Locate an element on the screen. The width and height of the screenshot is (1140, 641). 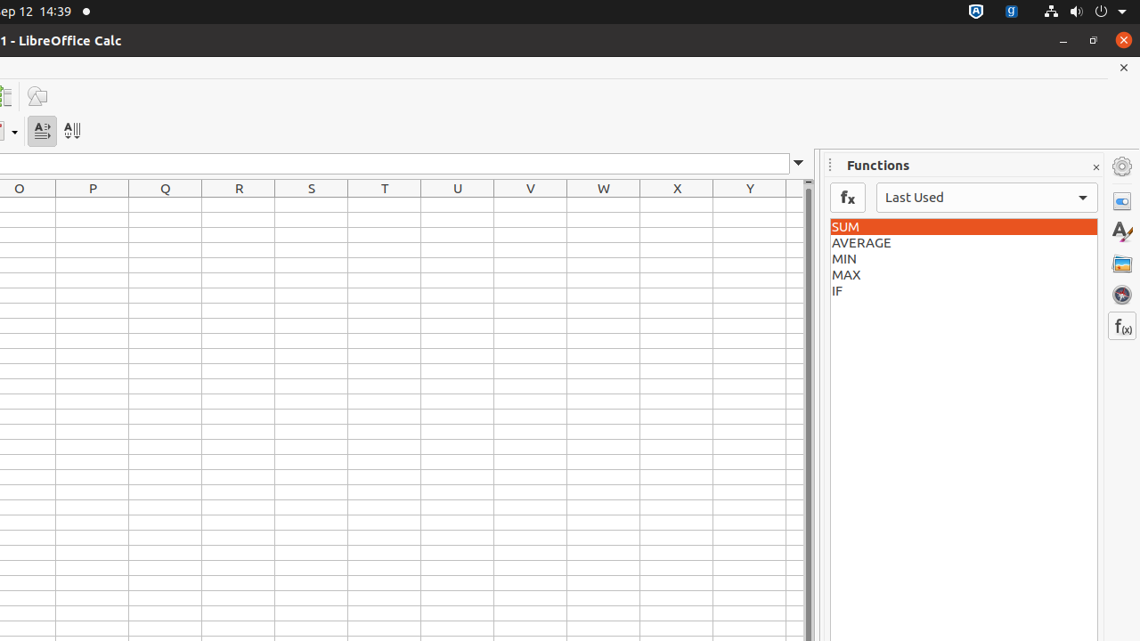
Text direction from top to bottom is located at coordinates (71, 132).